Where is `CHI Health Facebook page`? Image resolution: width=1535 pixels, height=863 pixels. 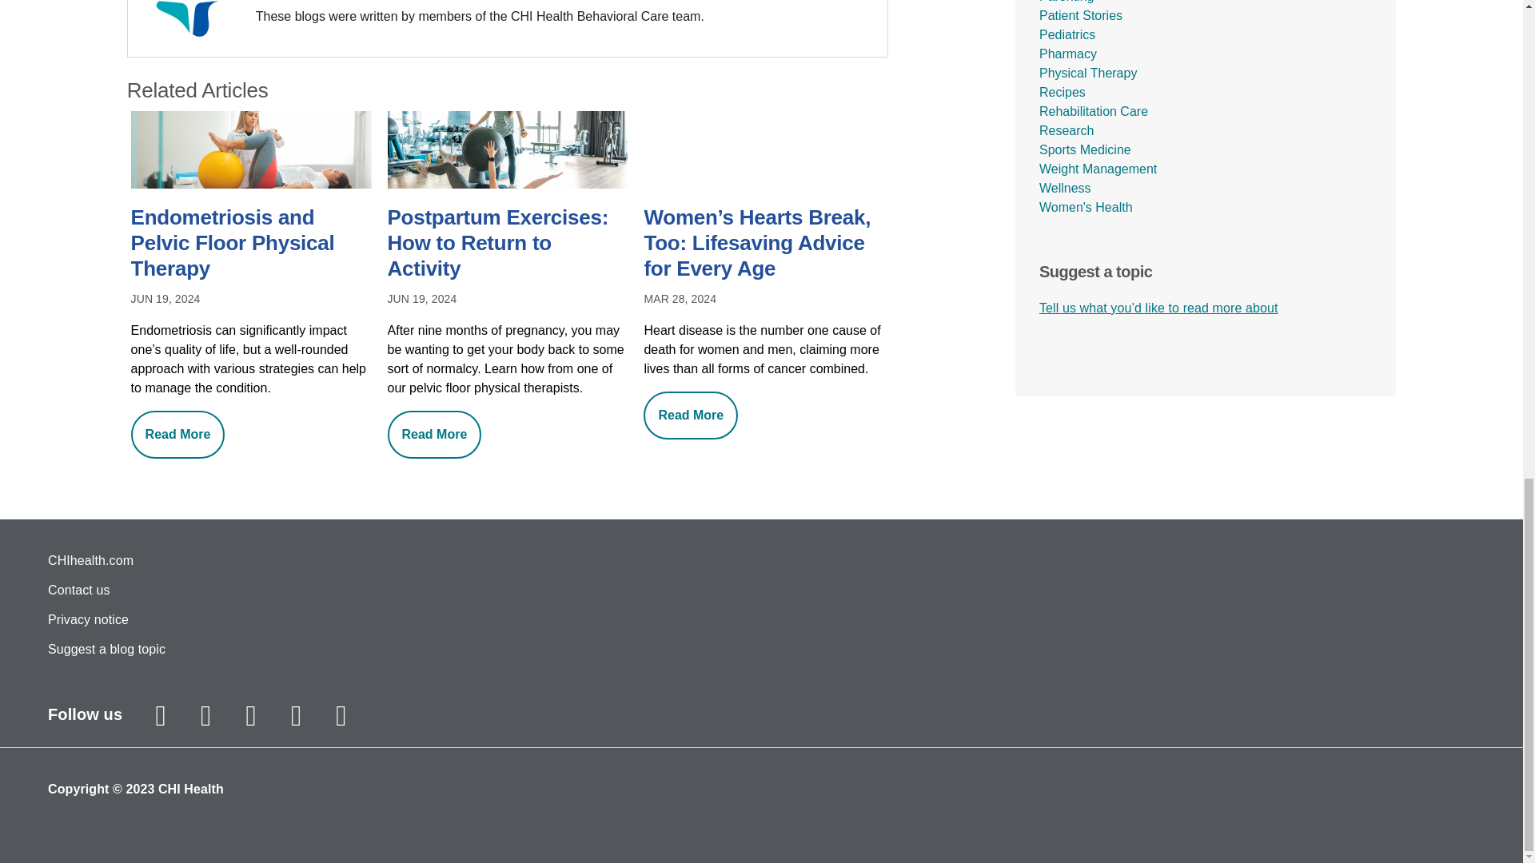
CHI Health Facebook page is located at coordinates (206, 716).